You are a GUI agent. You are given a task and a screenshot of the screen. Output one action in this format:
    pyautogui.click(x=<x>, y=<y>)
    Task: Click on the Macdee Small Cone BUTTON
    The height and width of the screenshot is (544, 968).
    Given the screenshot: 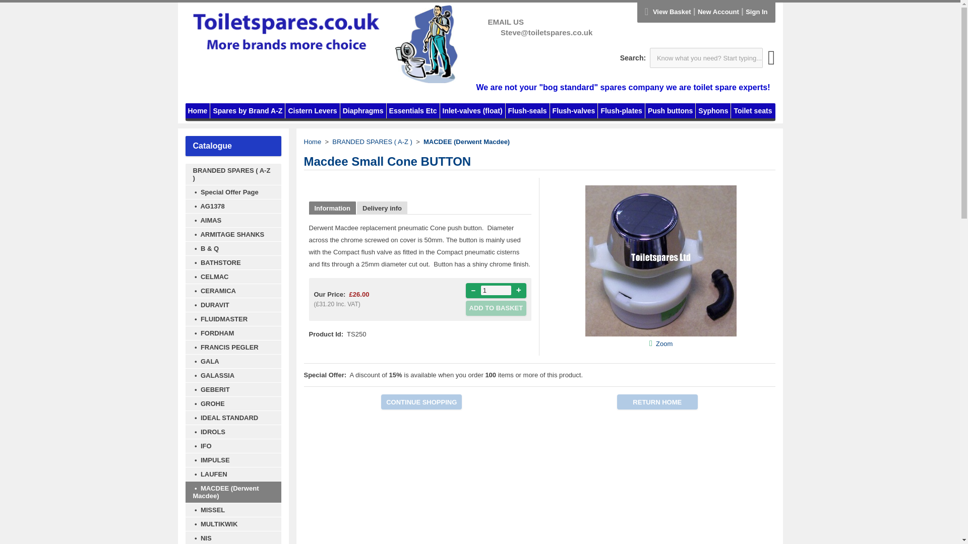 What is the action you would take?
    pyautogui.click(x=664, y=343)
    